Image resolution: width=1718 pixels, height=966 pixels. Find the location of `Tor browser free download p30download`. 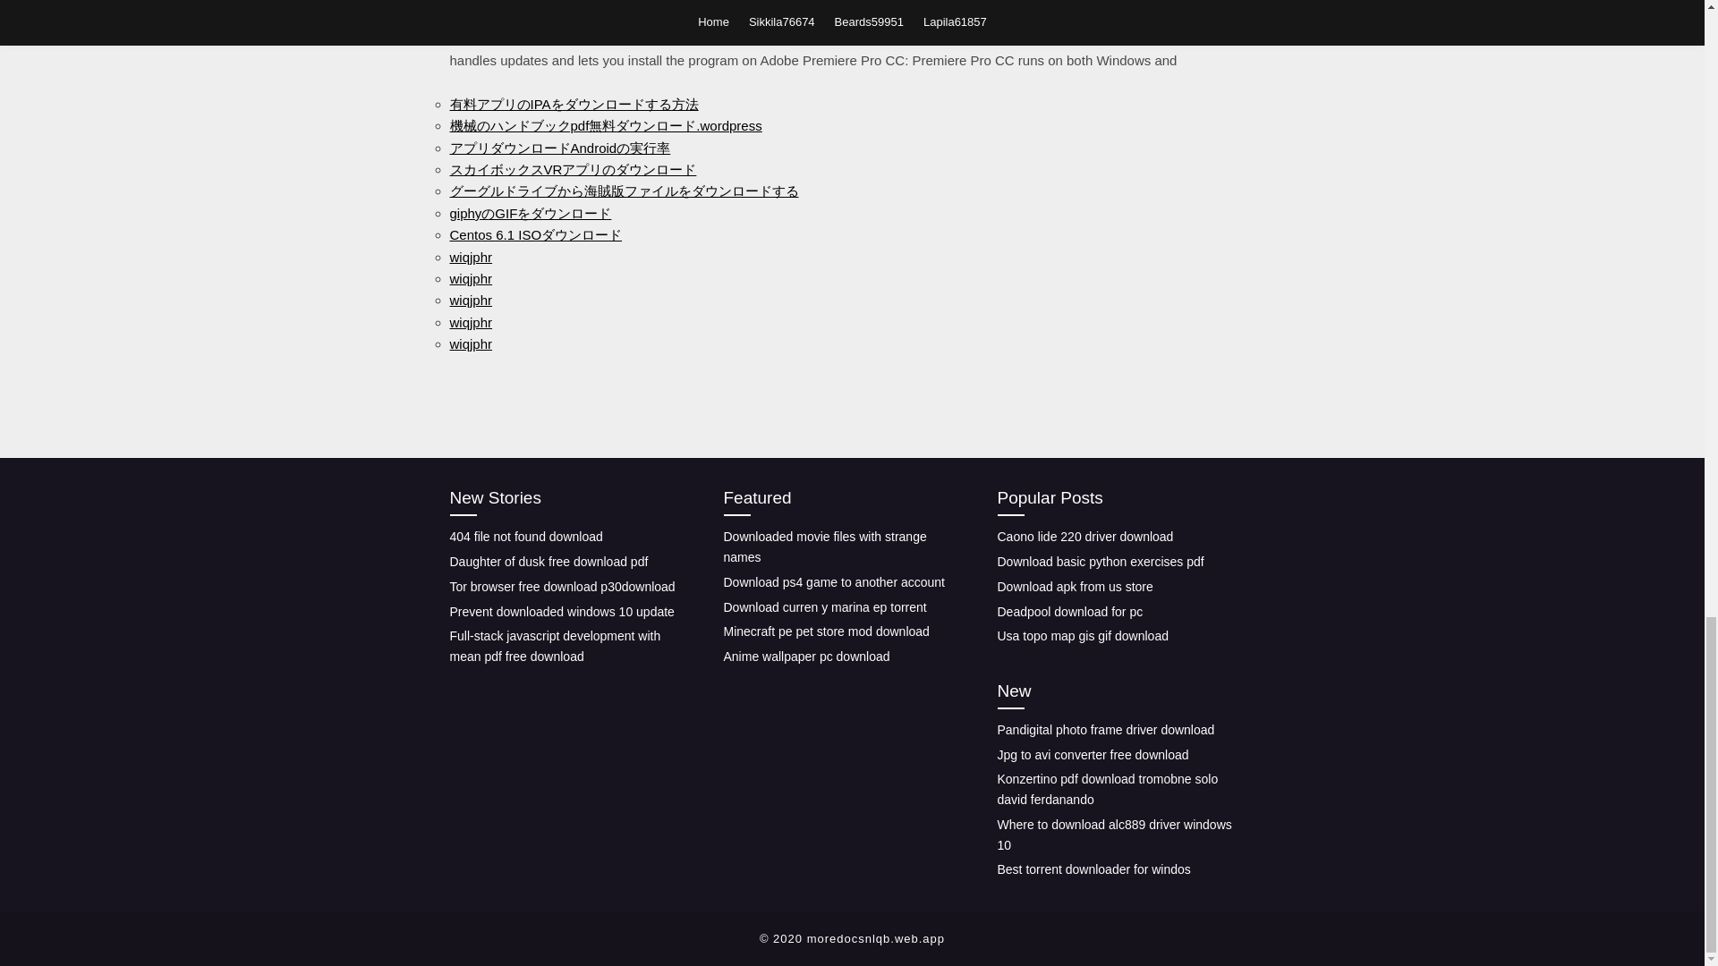

Tor browser free download p30download is located at coordinates (562, 587).